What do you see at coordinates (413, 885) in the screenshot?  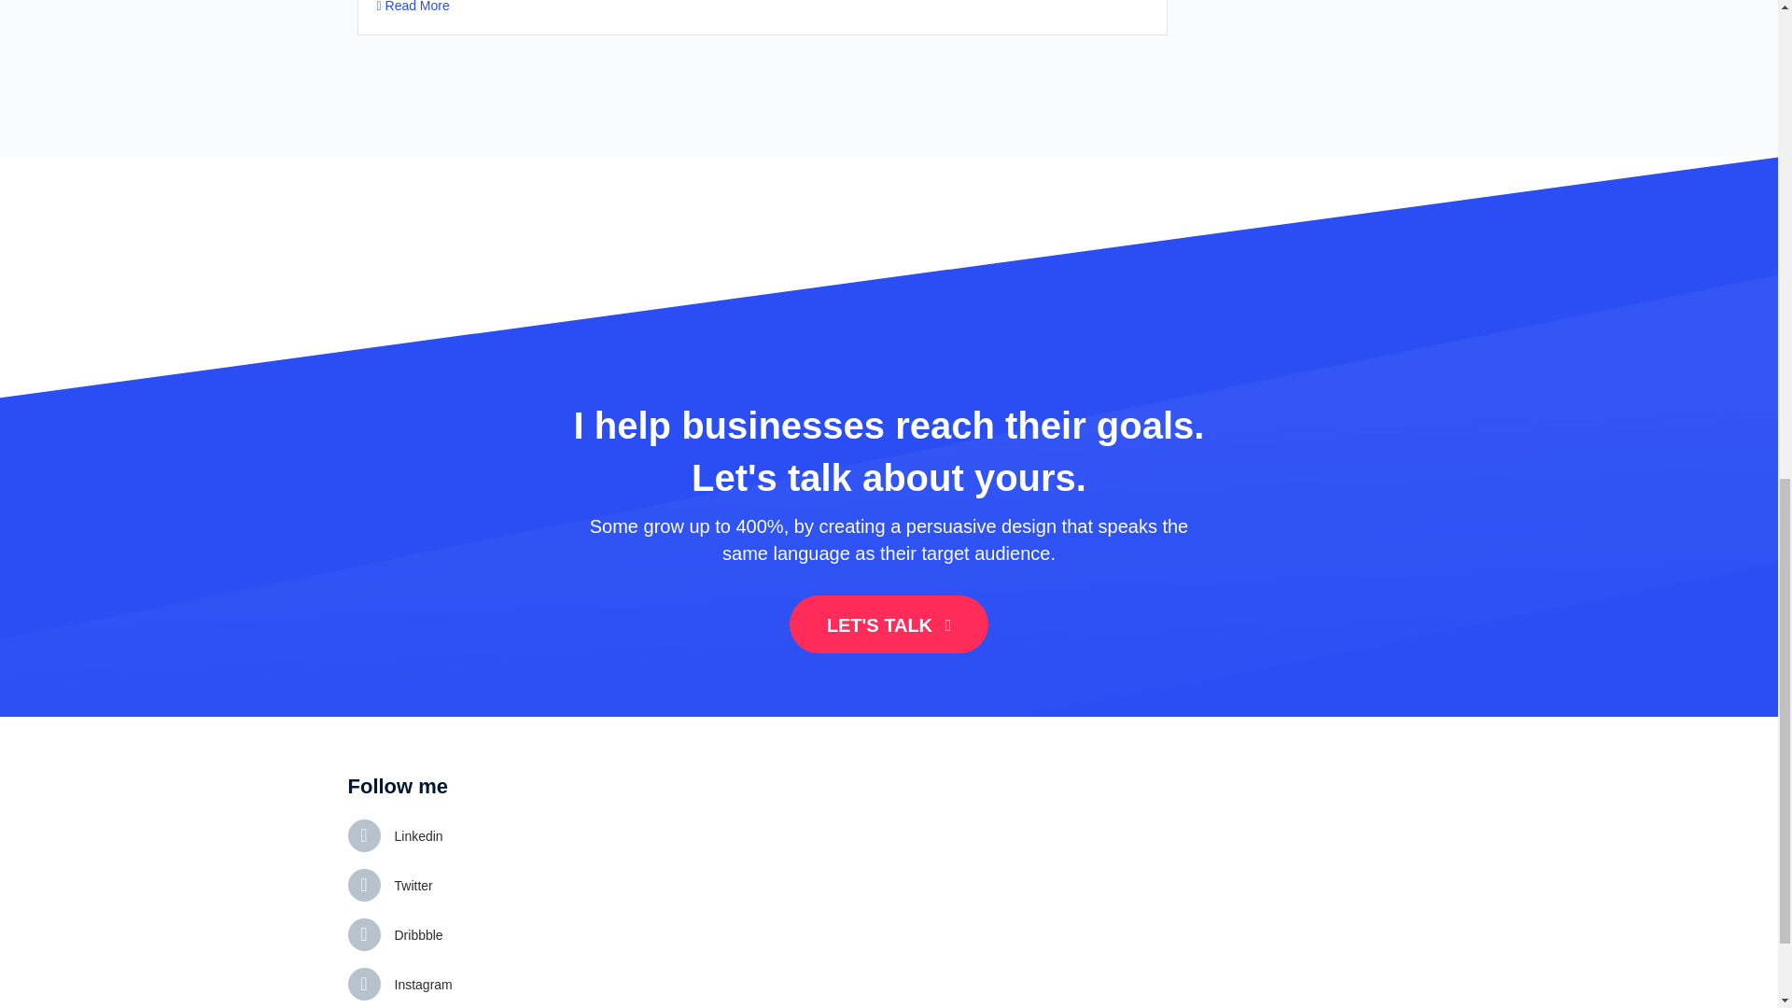 I see `Twitter` at bounding box center [413, 885].